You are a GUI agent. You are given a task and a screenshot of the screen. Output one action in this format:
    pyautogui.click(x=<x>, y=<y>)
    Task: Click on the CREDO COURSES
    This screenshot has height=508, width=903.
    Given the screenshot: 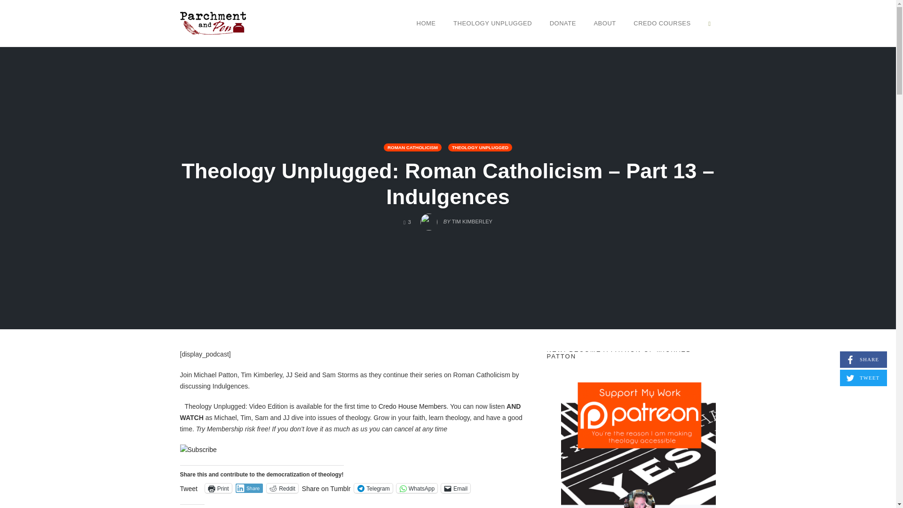 What is the action you would take?
    pyautogui.click(x=282, y=488)
    